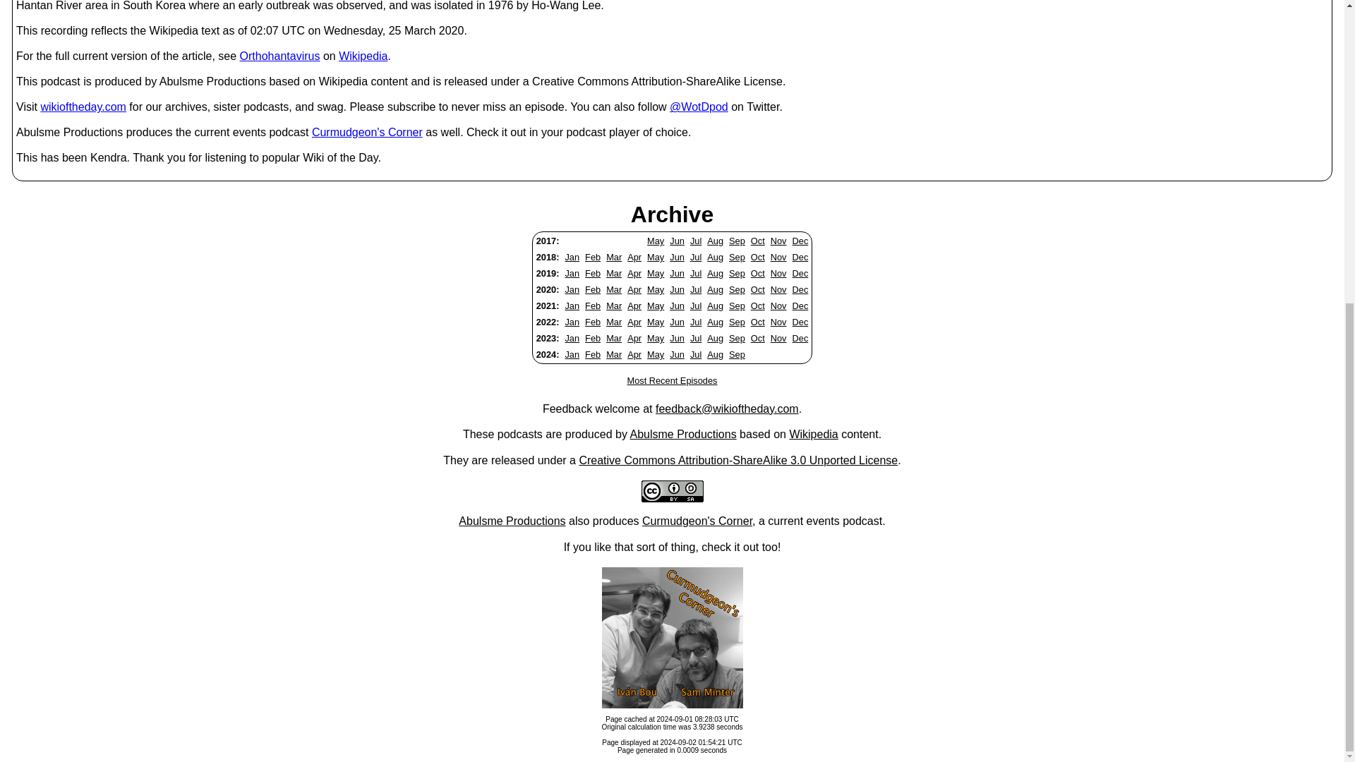  Describe the element at coordinates (83, 106) in the screenshot. I see `wikioftheday.com` at that location.